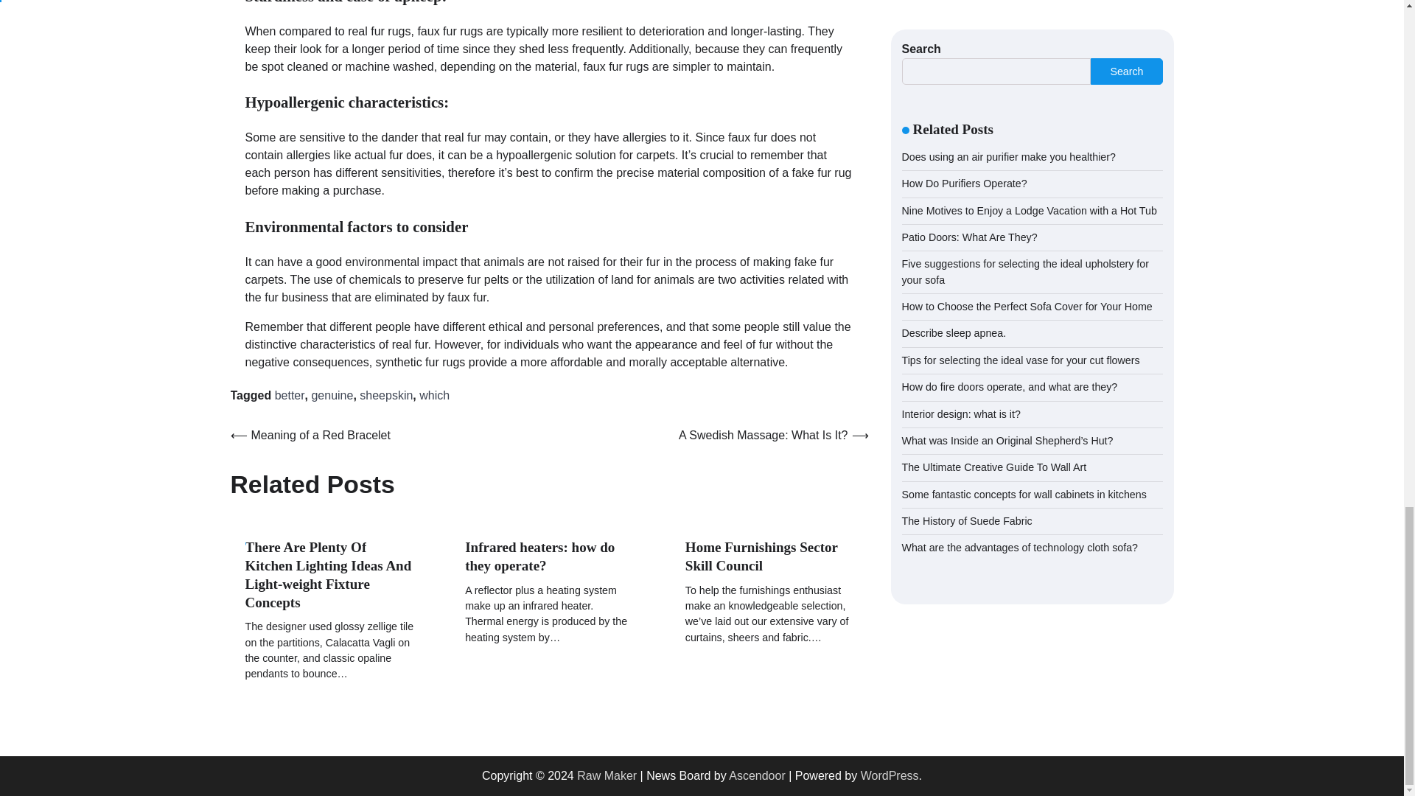 This screenshot has height=796, width=1415. What do you see at coordinates (756, 775) in the screenshot?
I see `Ascendoor` at bounding box center [756, 775].